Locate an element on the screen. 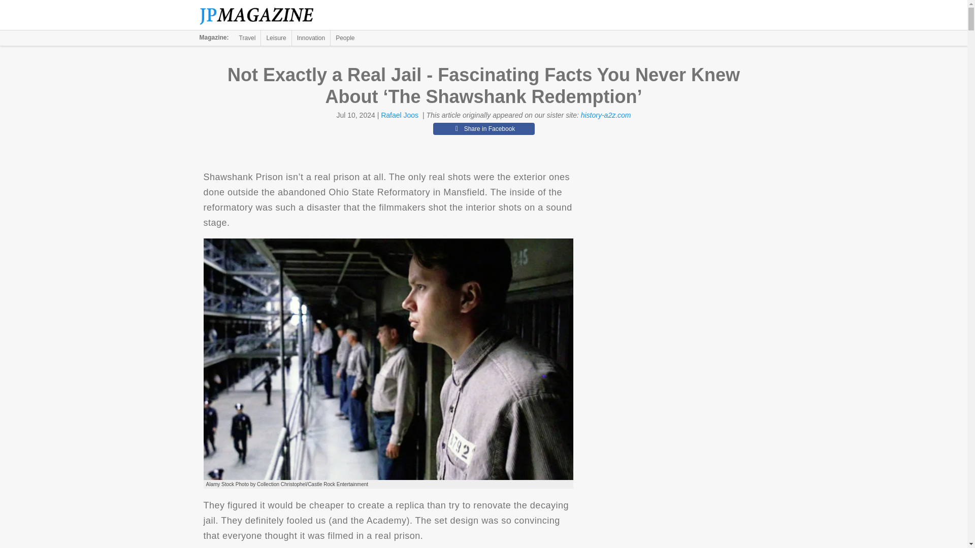  The Jerusalem Post Magazine is located at coordinates (262, 15).